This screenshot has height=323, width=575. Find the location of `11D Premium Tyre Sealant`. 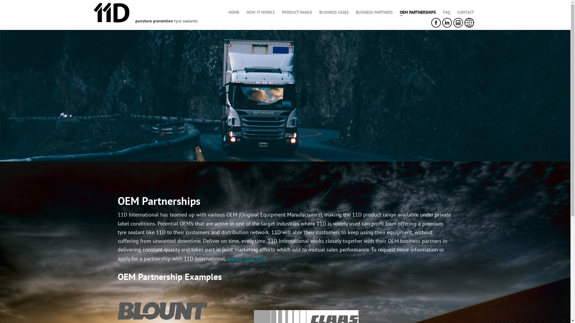

11D Premium Tyre Sealant is located at coordinates (111, 21).